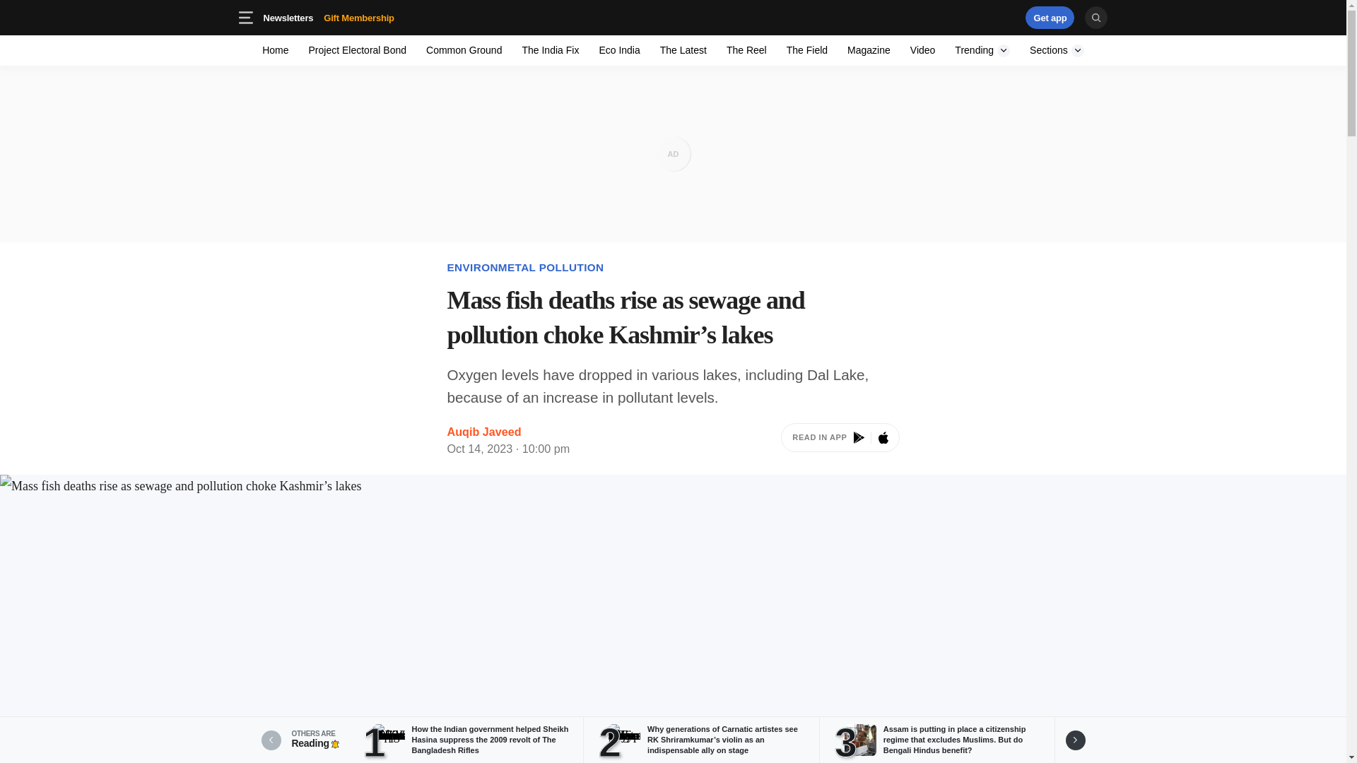 The image size is (1357, 763). Describe the element at coordinates (806, 49) in the screenshot. I see `Eco India` at that location.